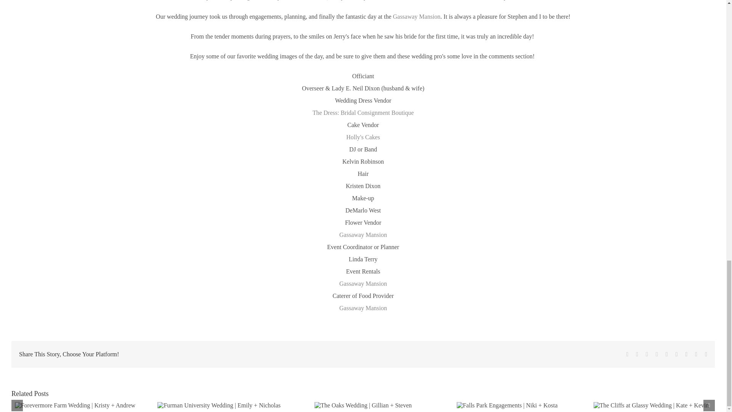 The image size is (732, 412). I want to click on Gassaway Mansion, so click(363, 235).